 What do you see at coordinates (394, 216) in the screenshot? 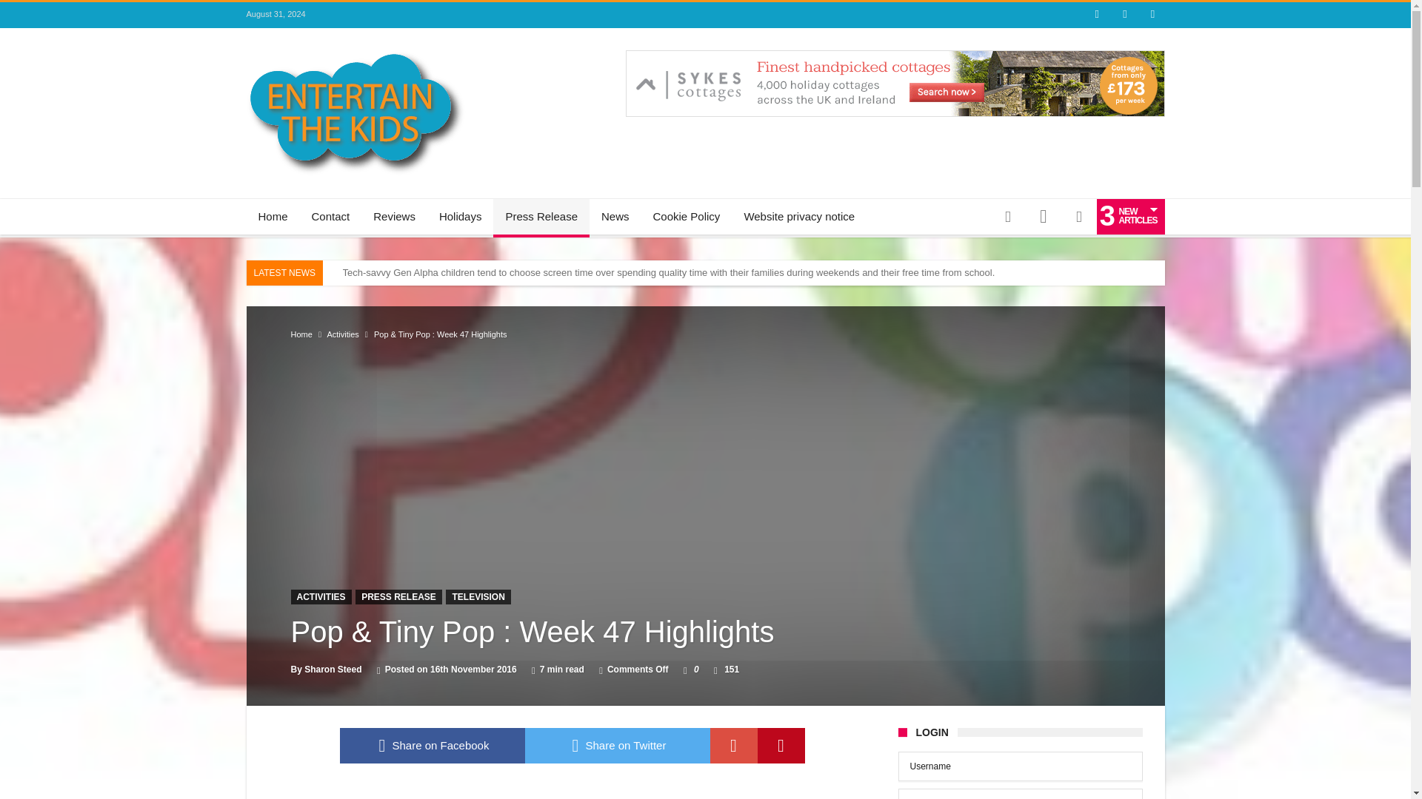
I see `Reviews` at bounding box center [394, 216].